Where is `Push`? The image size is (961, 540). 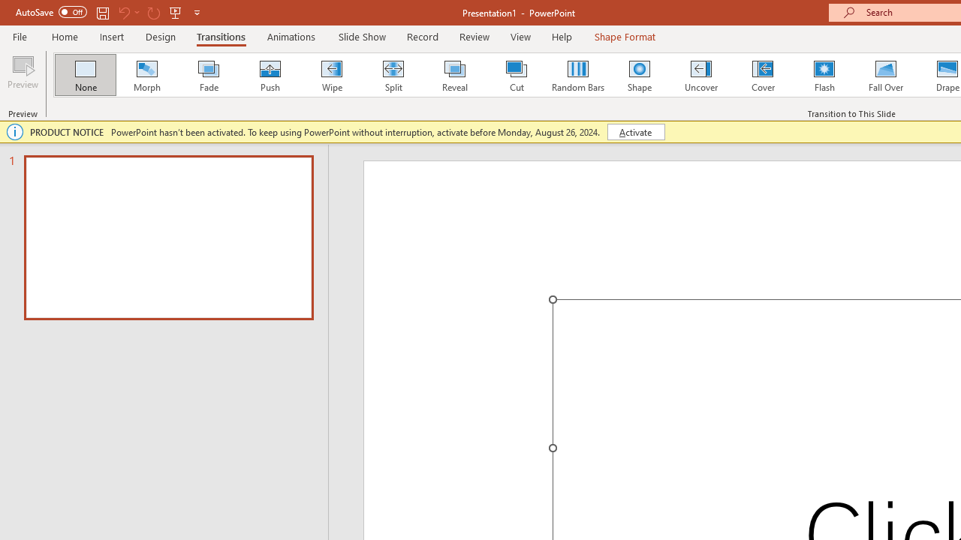 Push is located at coordinates (270, 75).